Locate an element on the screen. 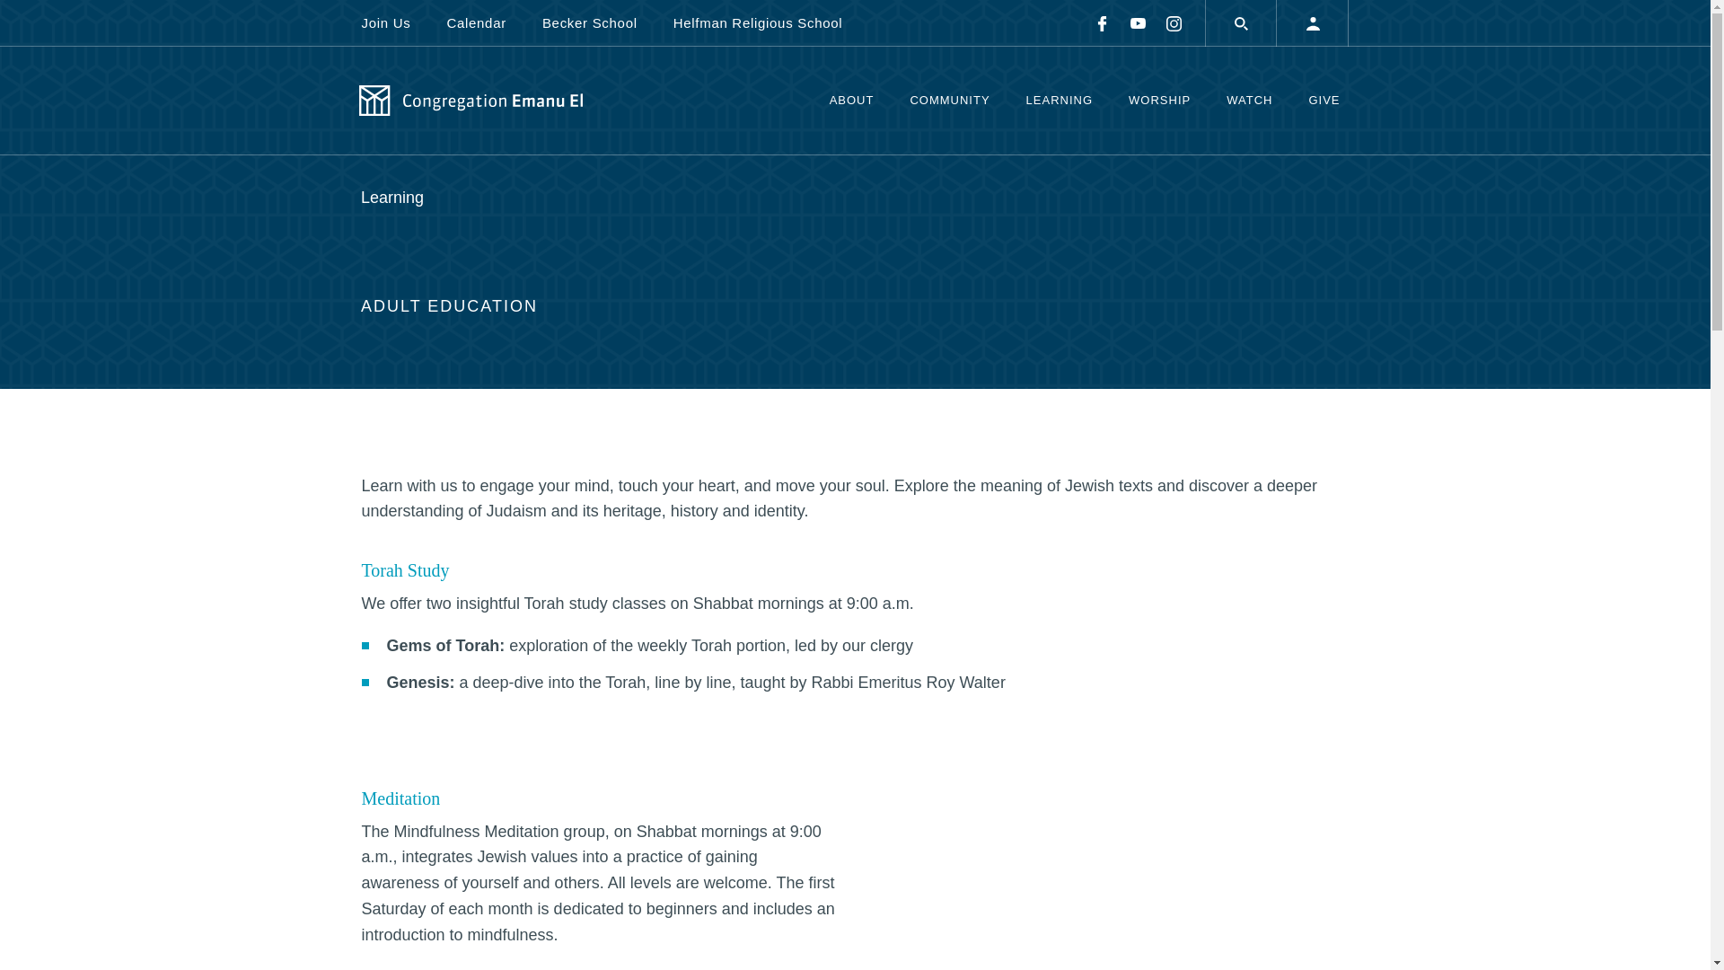 The image size is (1724, 970). GIVE is located at coordinates (1324, 101).